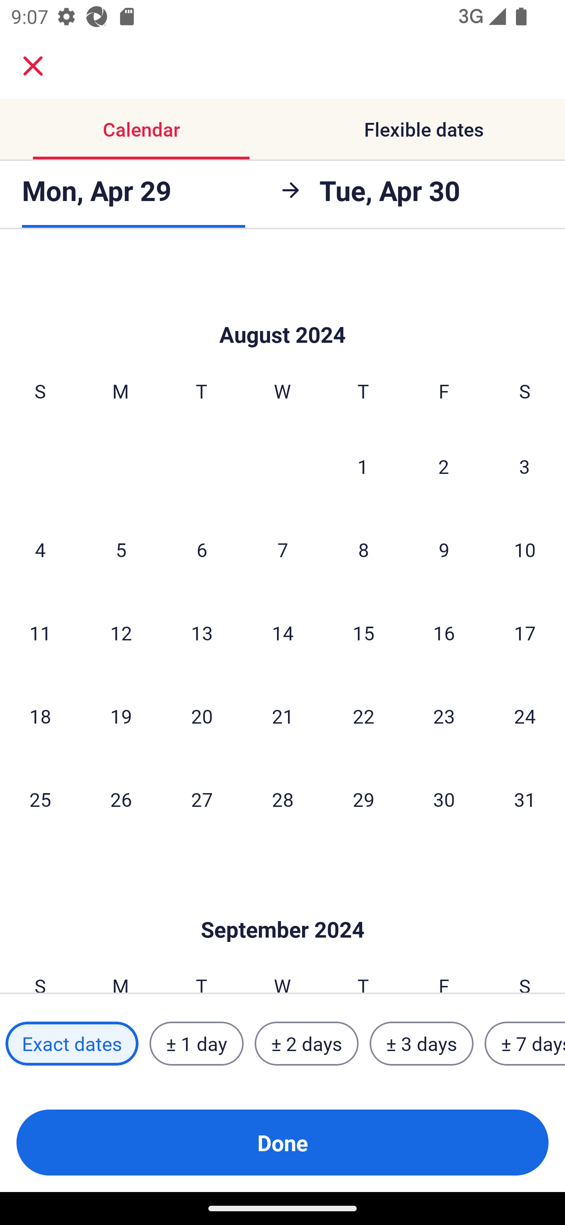 The image size is (565, 1225). I want to click on ± 1 day, so click(196, 1044).